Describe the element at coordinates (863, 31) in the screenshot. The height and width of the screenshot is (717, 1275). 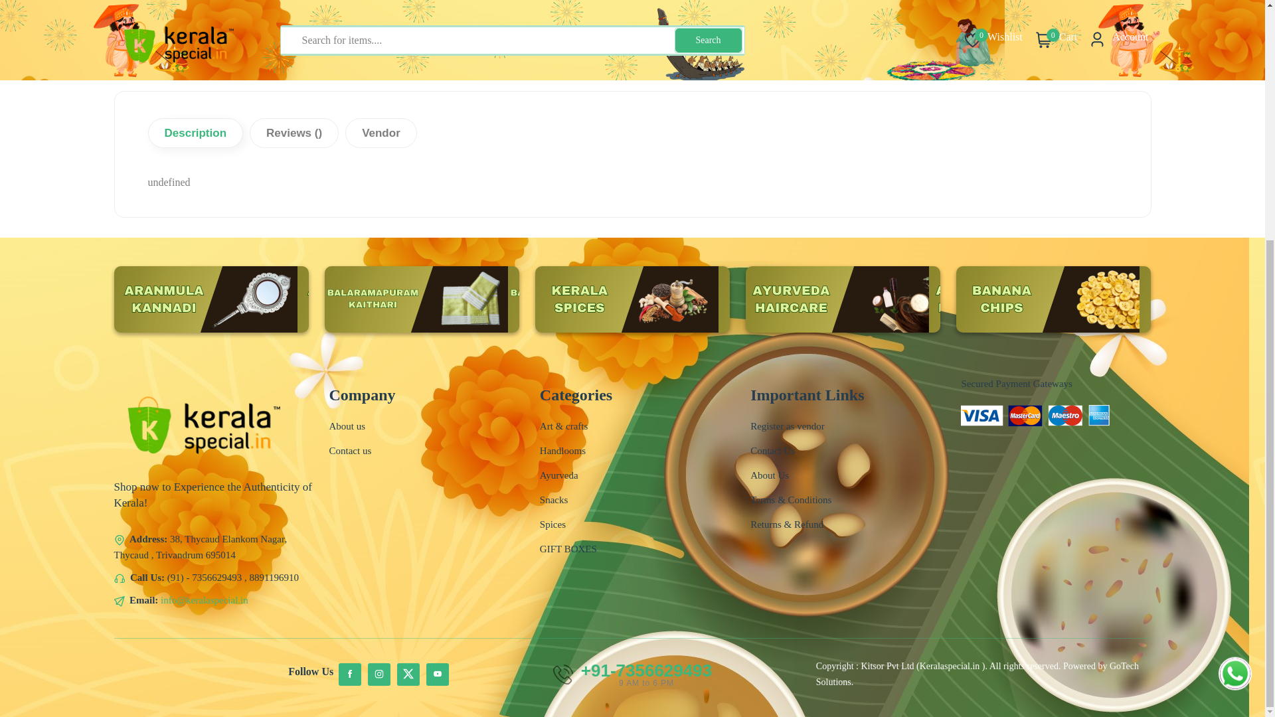
I see `Buy Now` at that location.